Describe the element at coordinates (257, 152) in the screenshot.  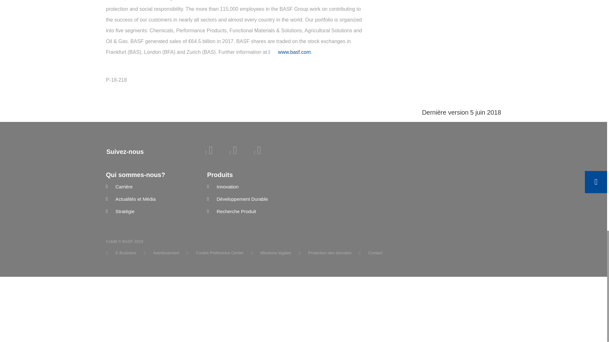
I see `Join us in Instagram Africa` at that location.